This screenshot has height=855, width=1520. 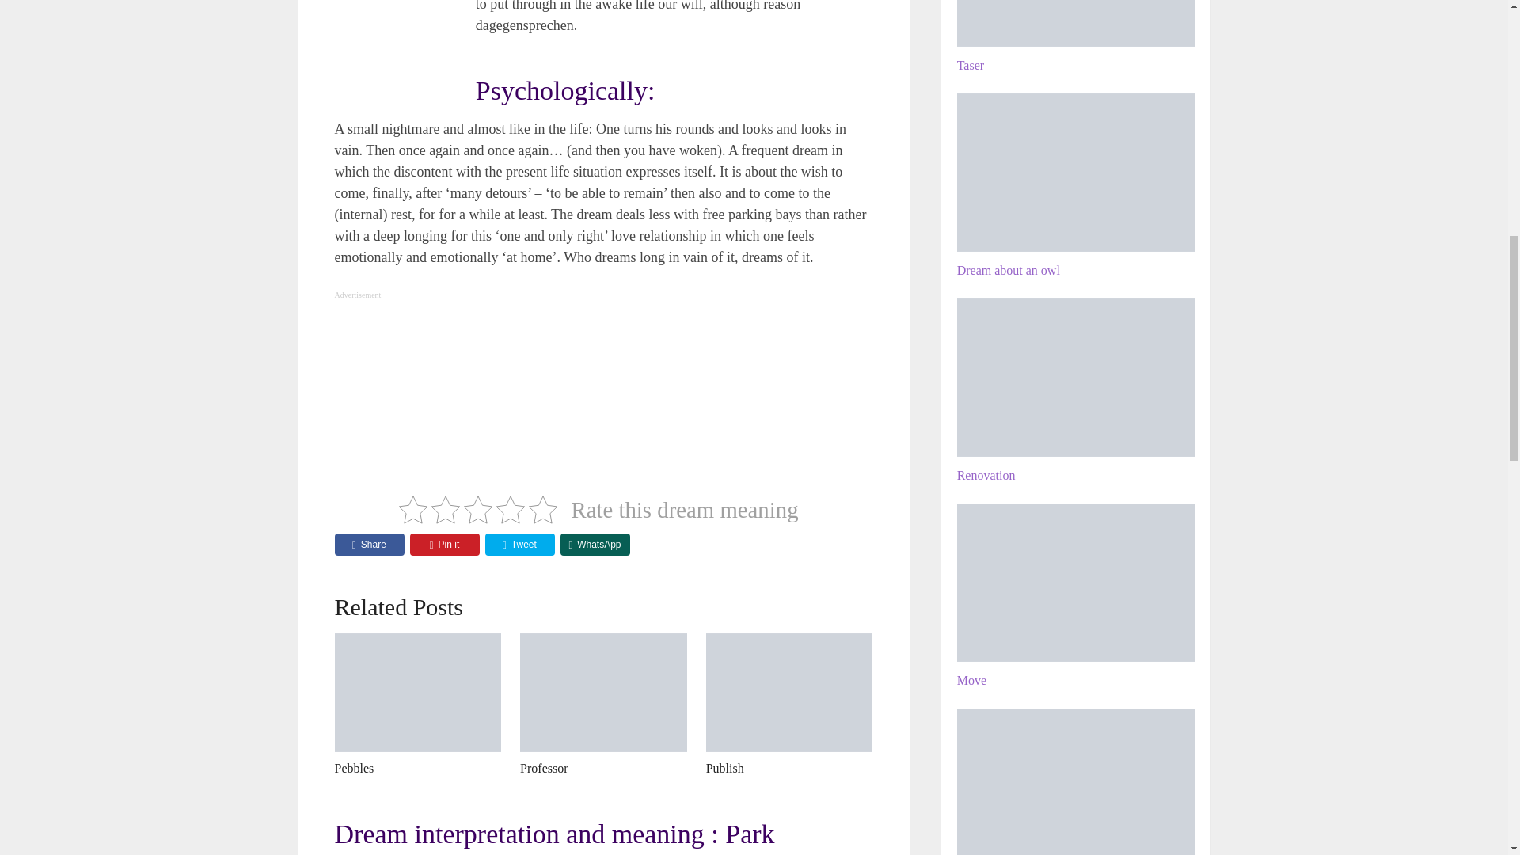 I want to click on WhatsApp, so click(x=595, y=545).